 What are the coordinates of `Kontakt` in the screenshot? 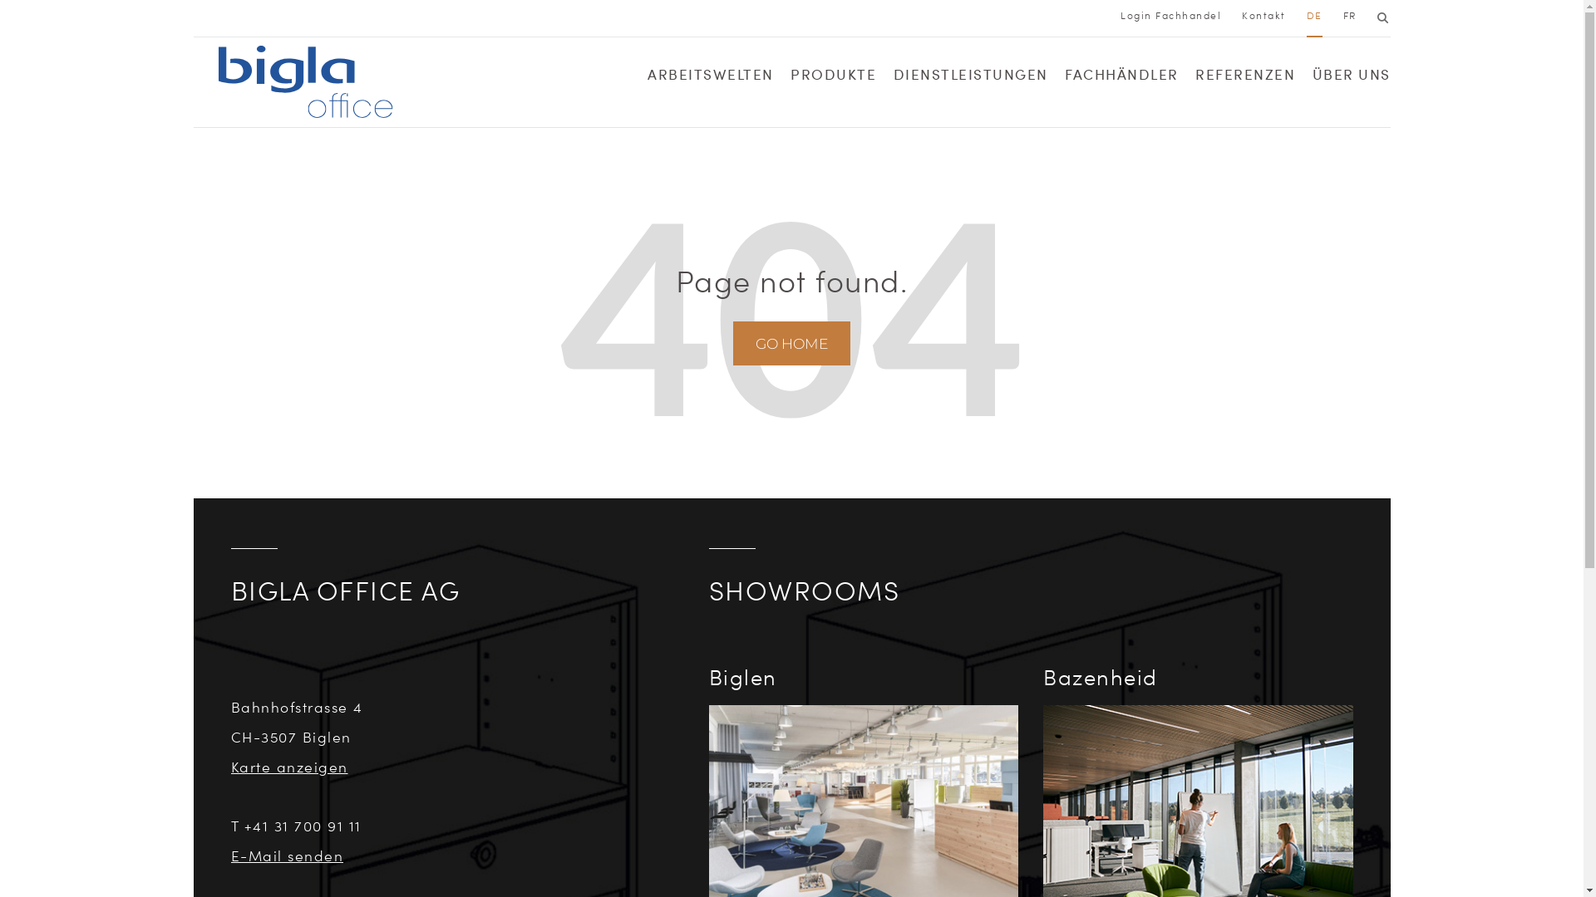 It's located at (1263, 16).